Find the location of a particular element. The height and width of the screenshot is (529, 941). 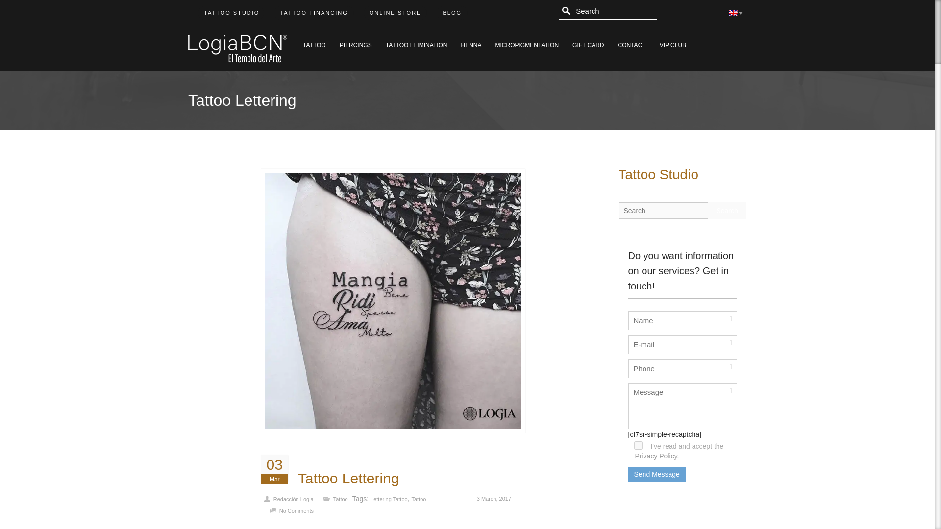

Search is located at coordinates (726, 211).